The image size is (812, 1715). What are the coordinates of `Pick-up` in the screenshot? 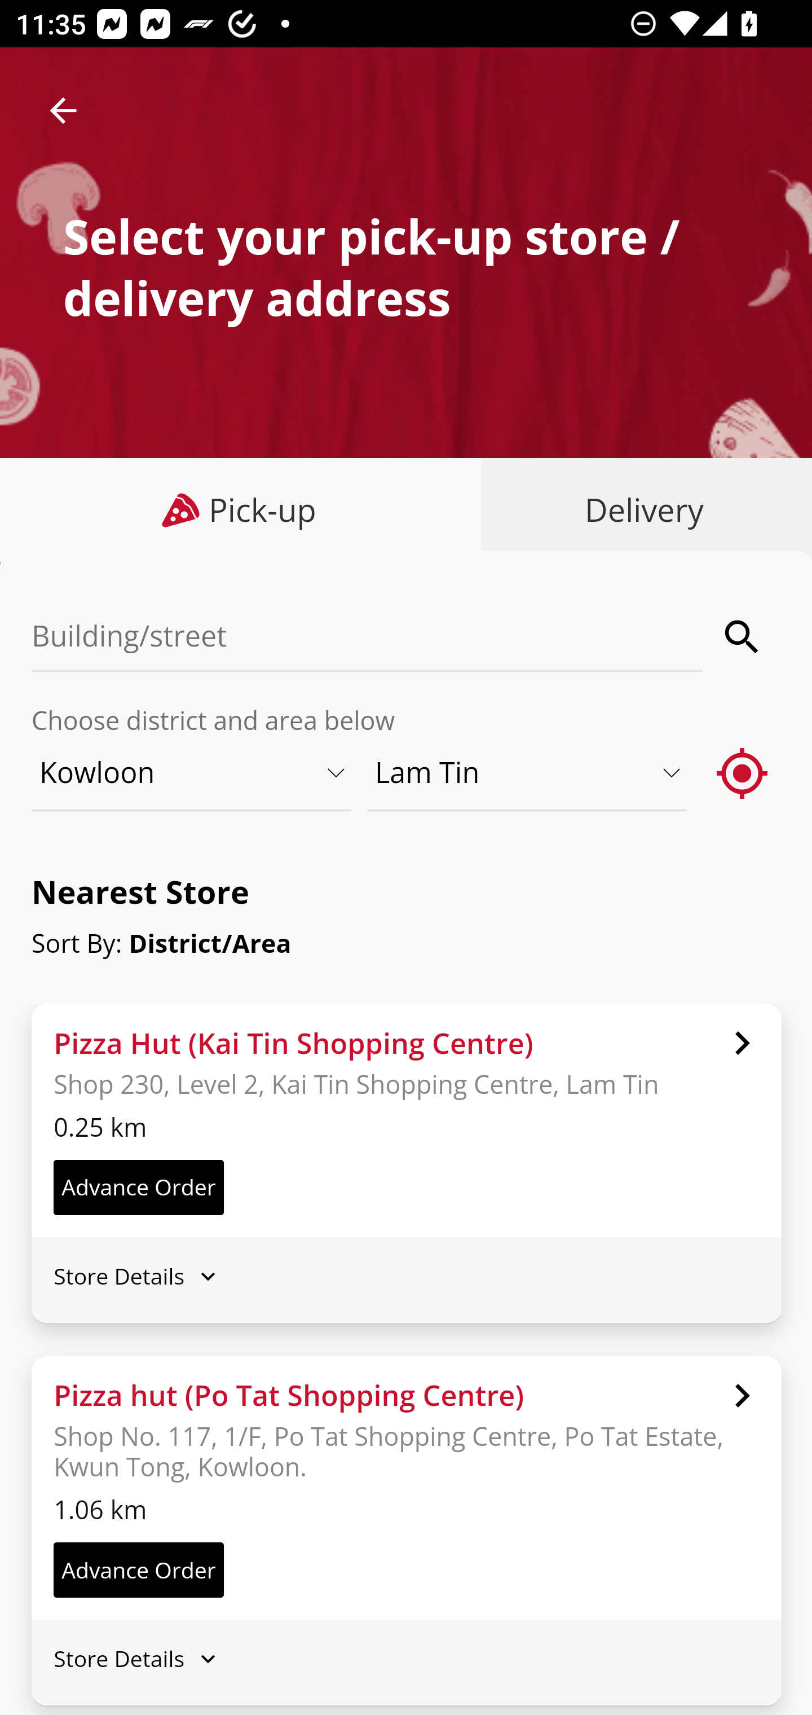 It's located at (241, 510).